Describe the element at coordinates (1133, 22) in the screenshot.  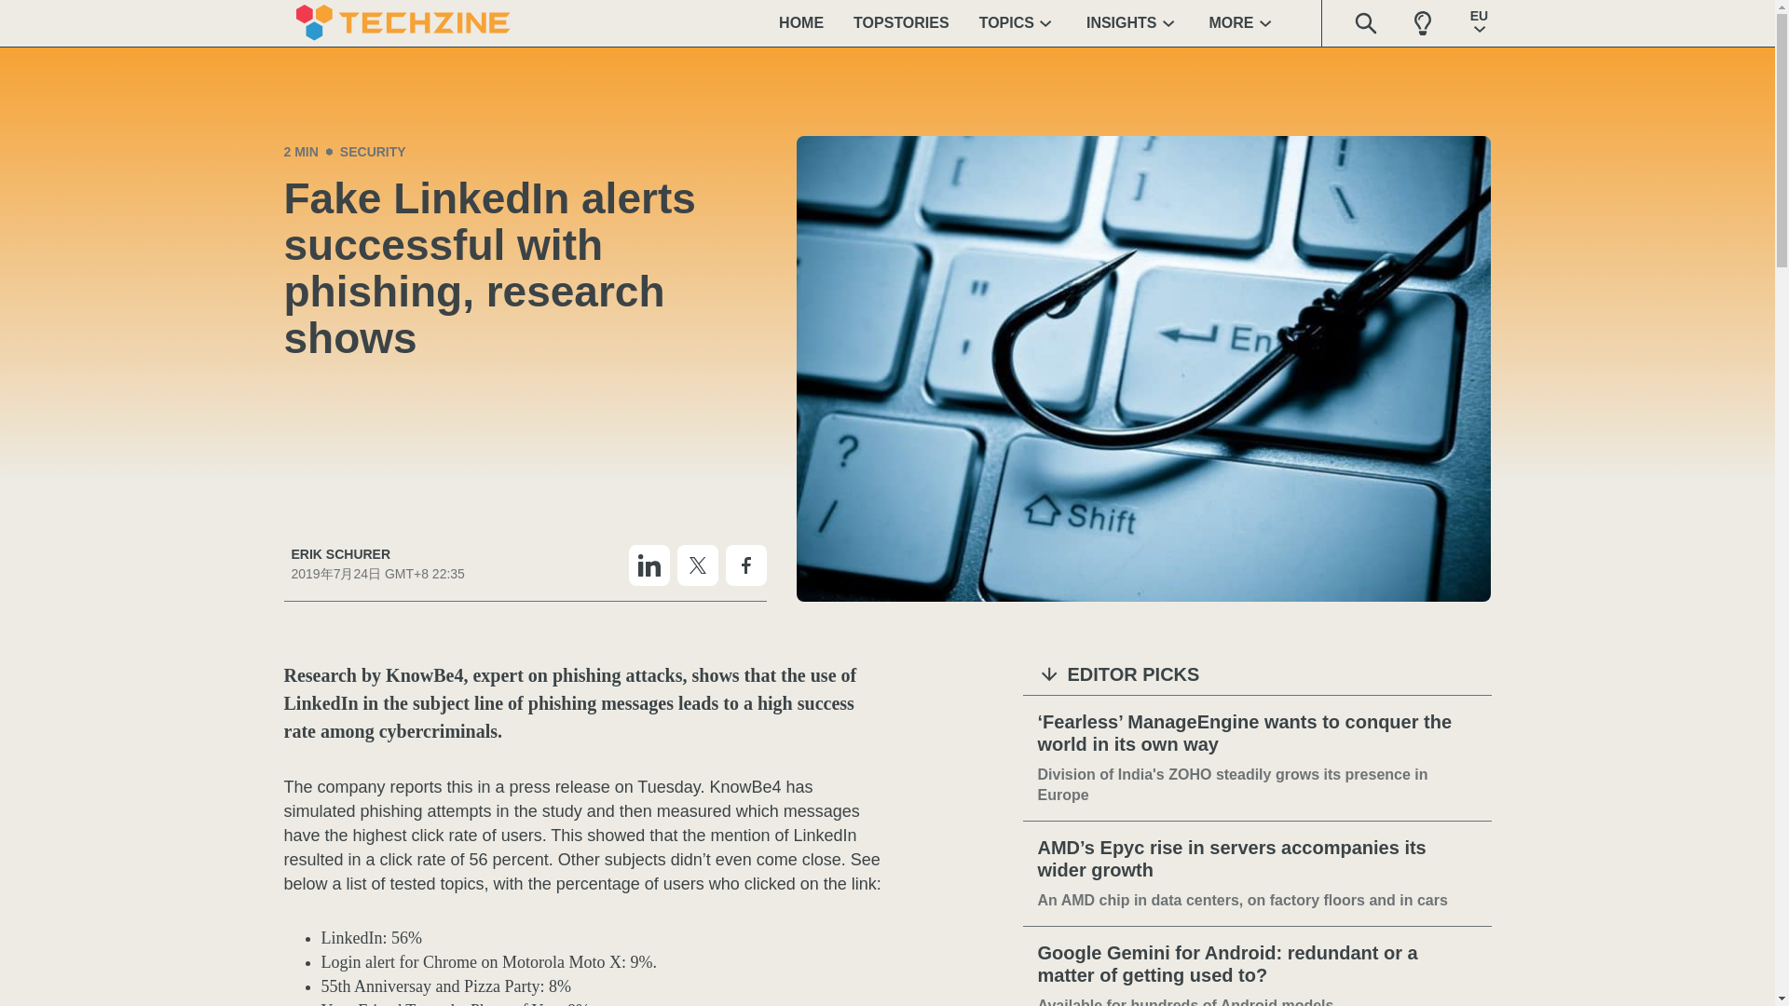
I see `INSIGHTS` at that location.